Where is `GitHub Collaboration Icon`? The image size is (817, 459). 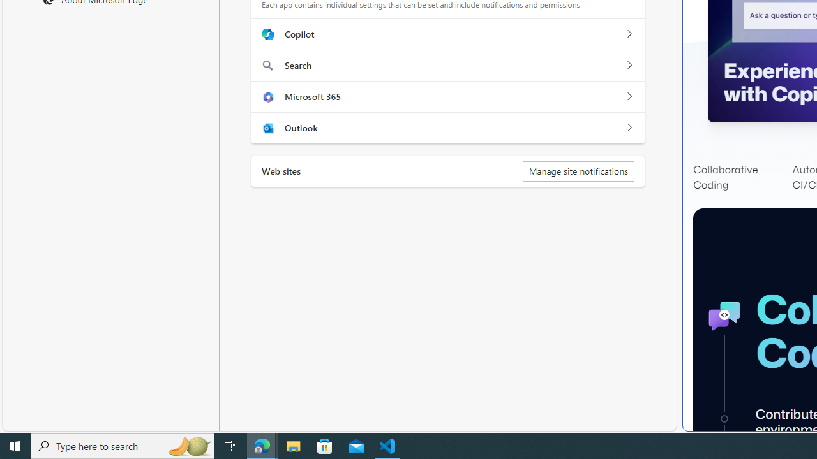 GitHub Collaboration Icon is located at coordinates (724, 316).